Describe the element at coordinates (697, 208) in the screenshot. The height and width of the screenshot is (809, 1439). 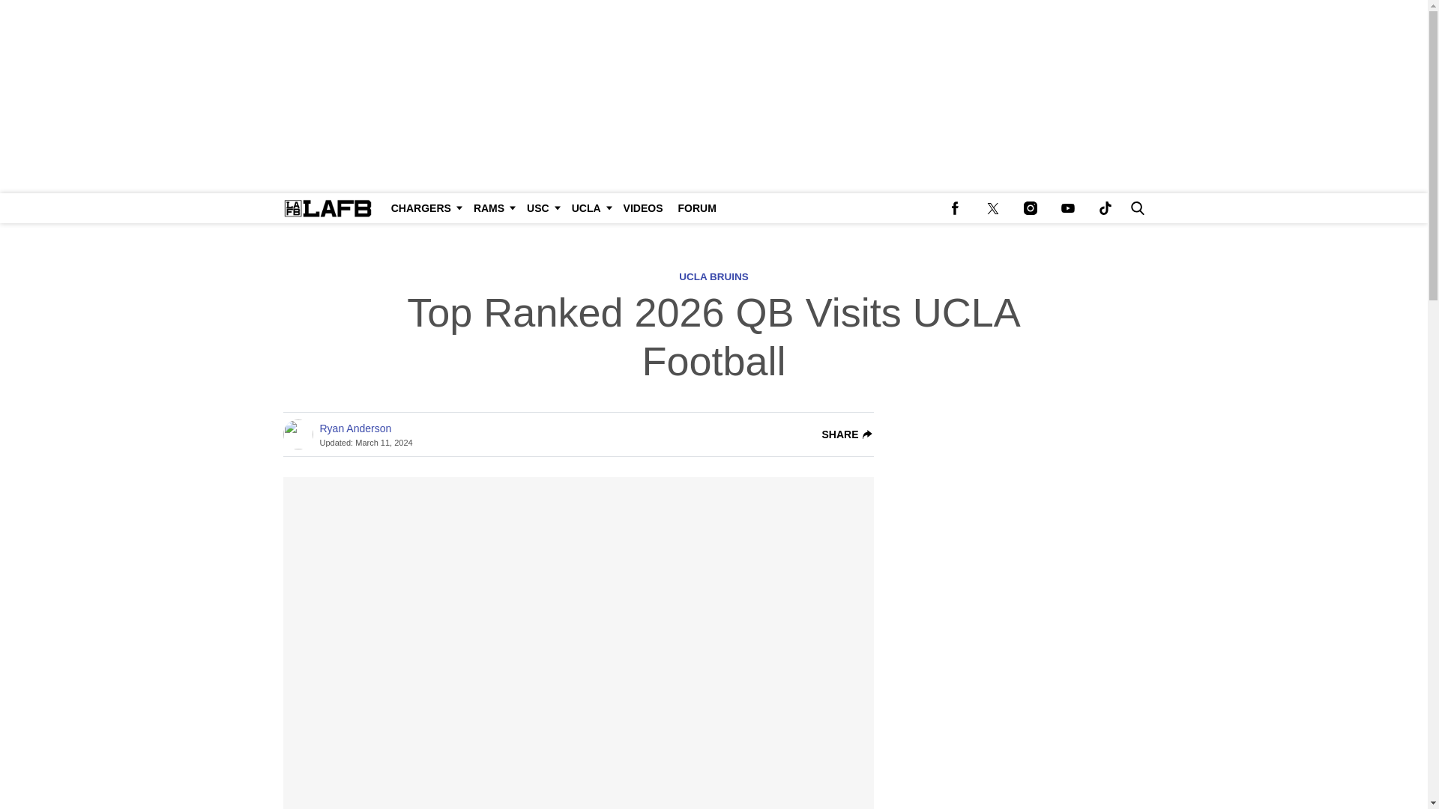
I see `FORUM` at that location.